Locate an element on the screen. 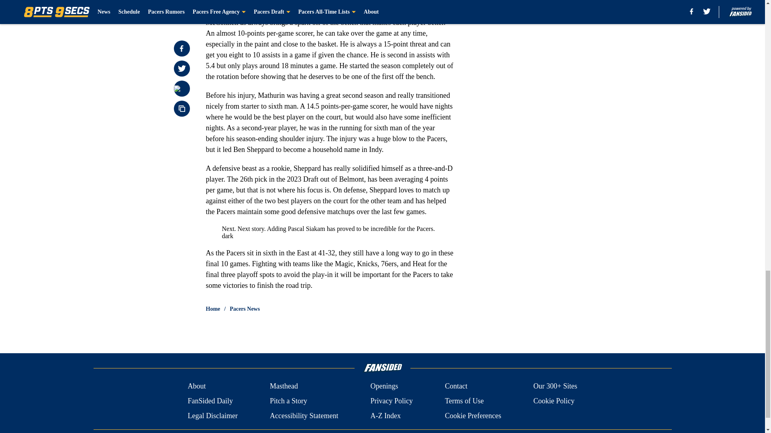 The image size is (771, 433). Masthead is located at coordinates (284, 386).